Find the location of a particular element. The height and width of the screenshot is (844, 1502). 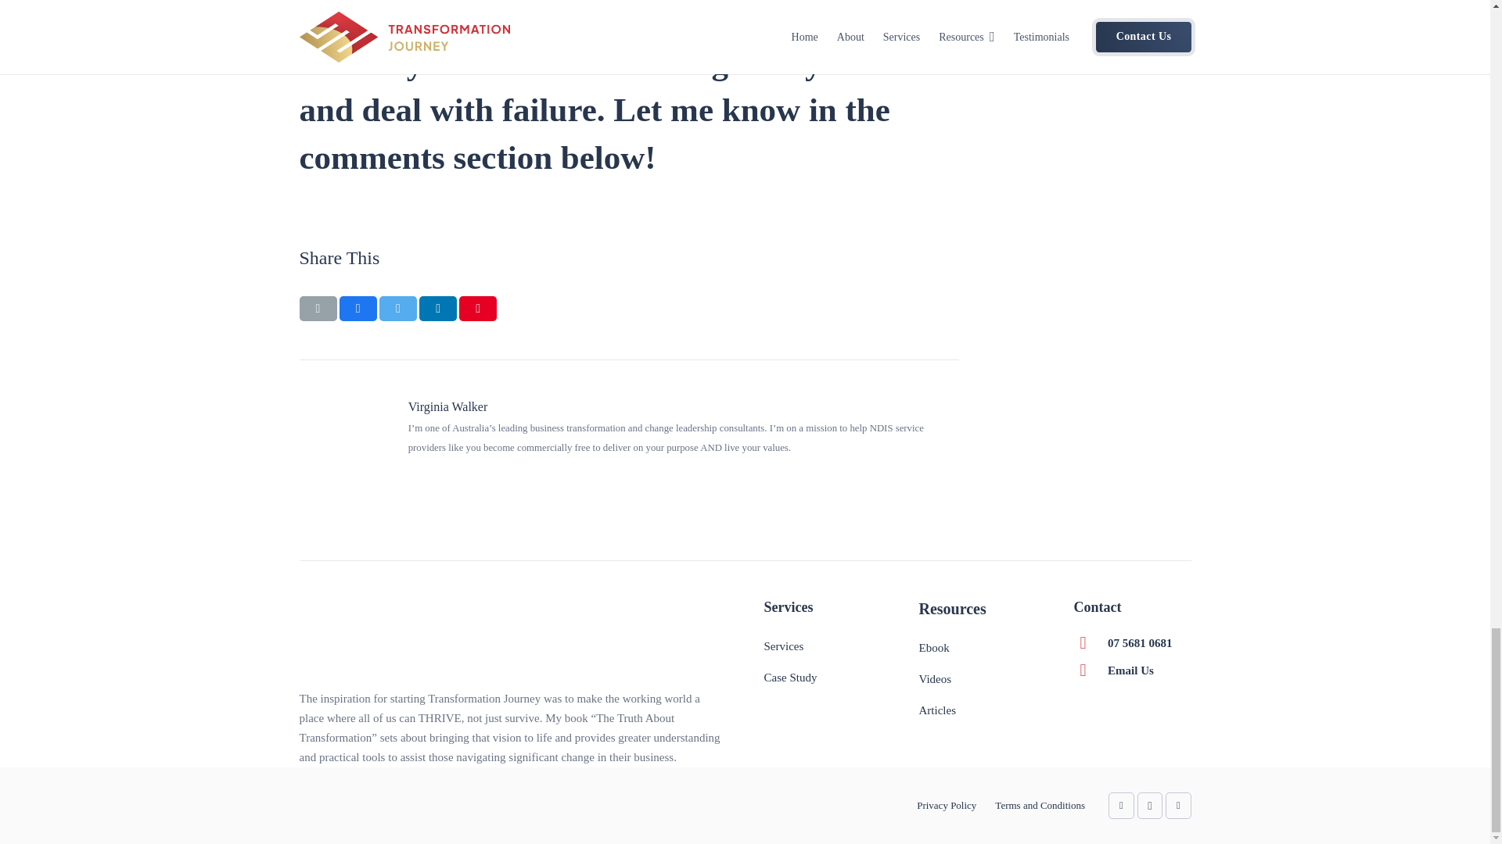

Share this is located at coordinates (358, 309).